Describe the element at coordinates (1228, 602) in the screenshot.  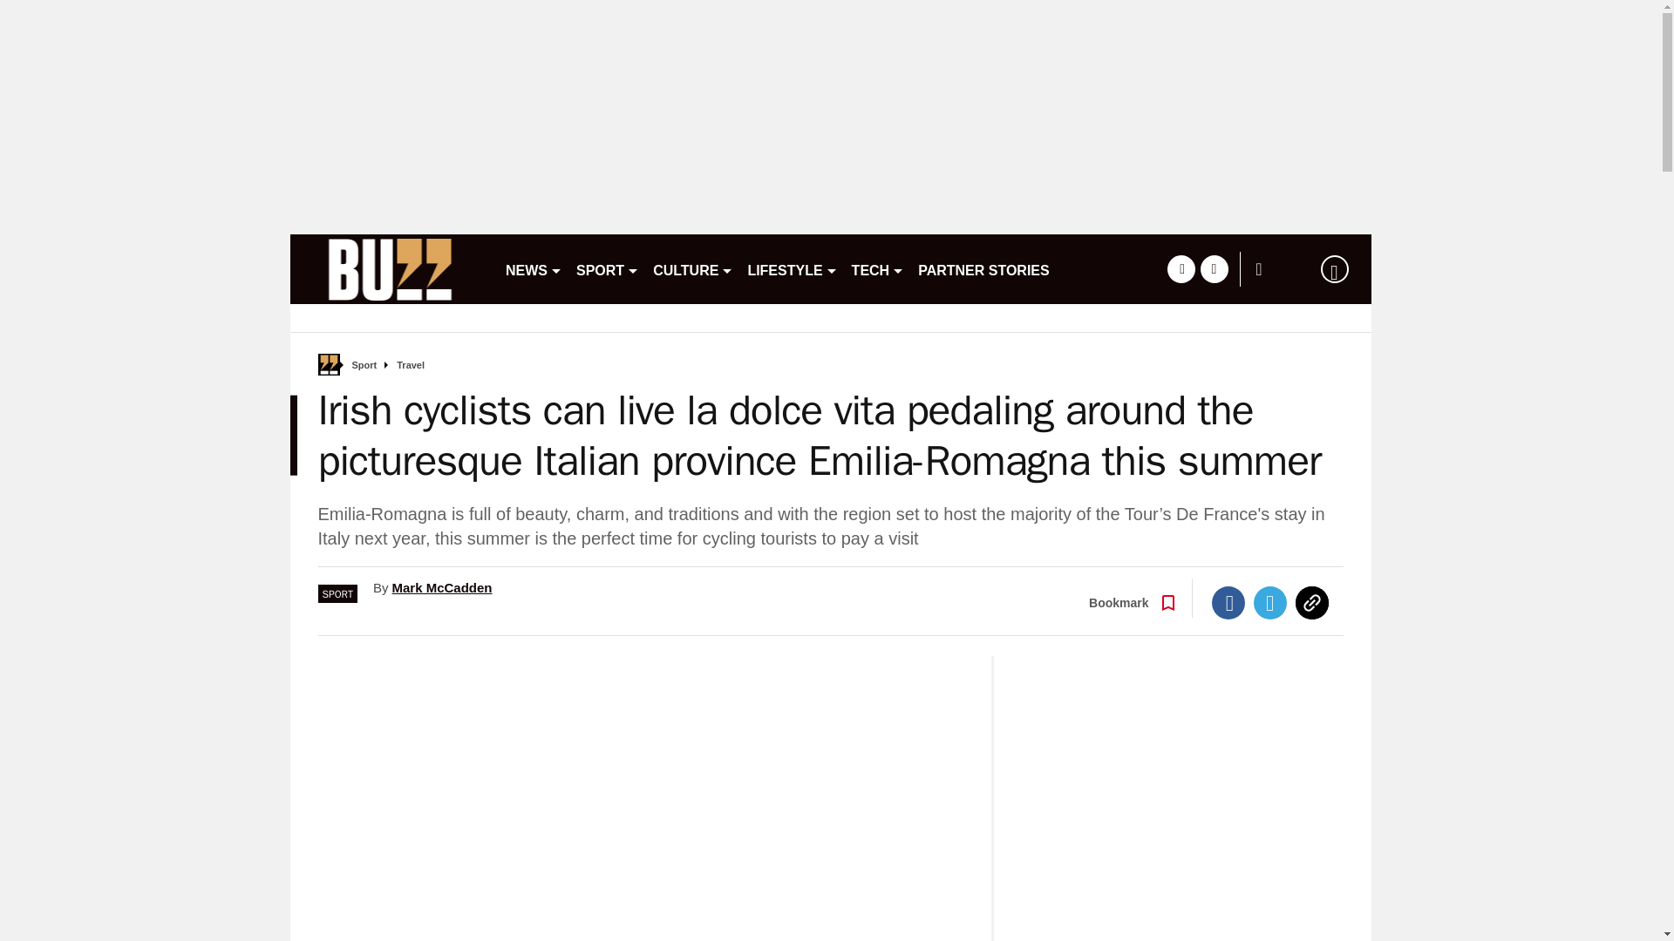
I see `Facebook` at that location.